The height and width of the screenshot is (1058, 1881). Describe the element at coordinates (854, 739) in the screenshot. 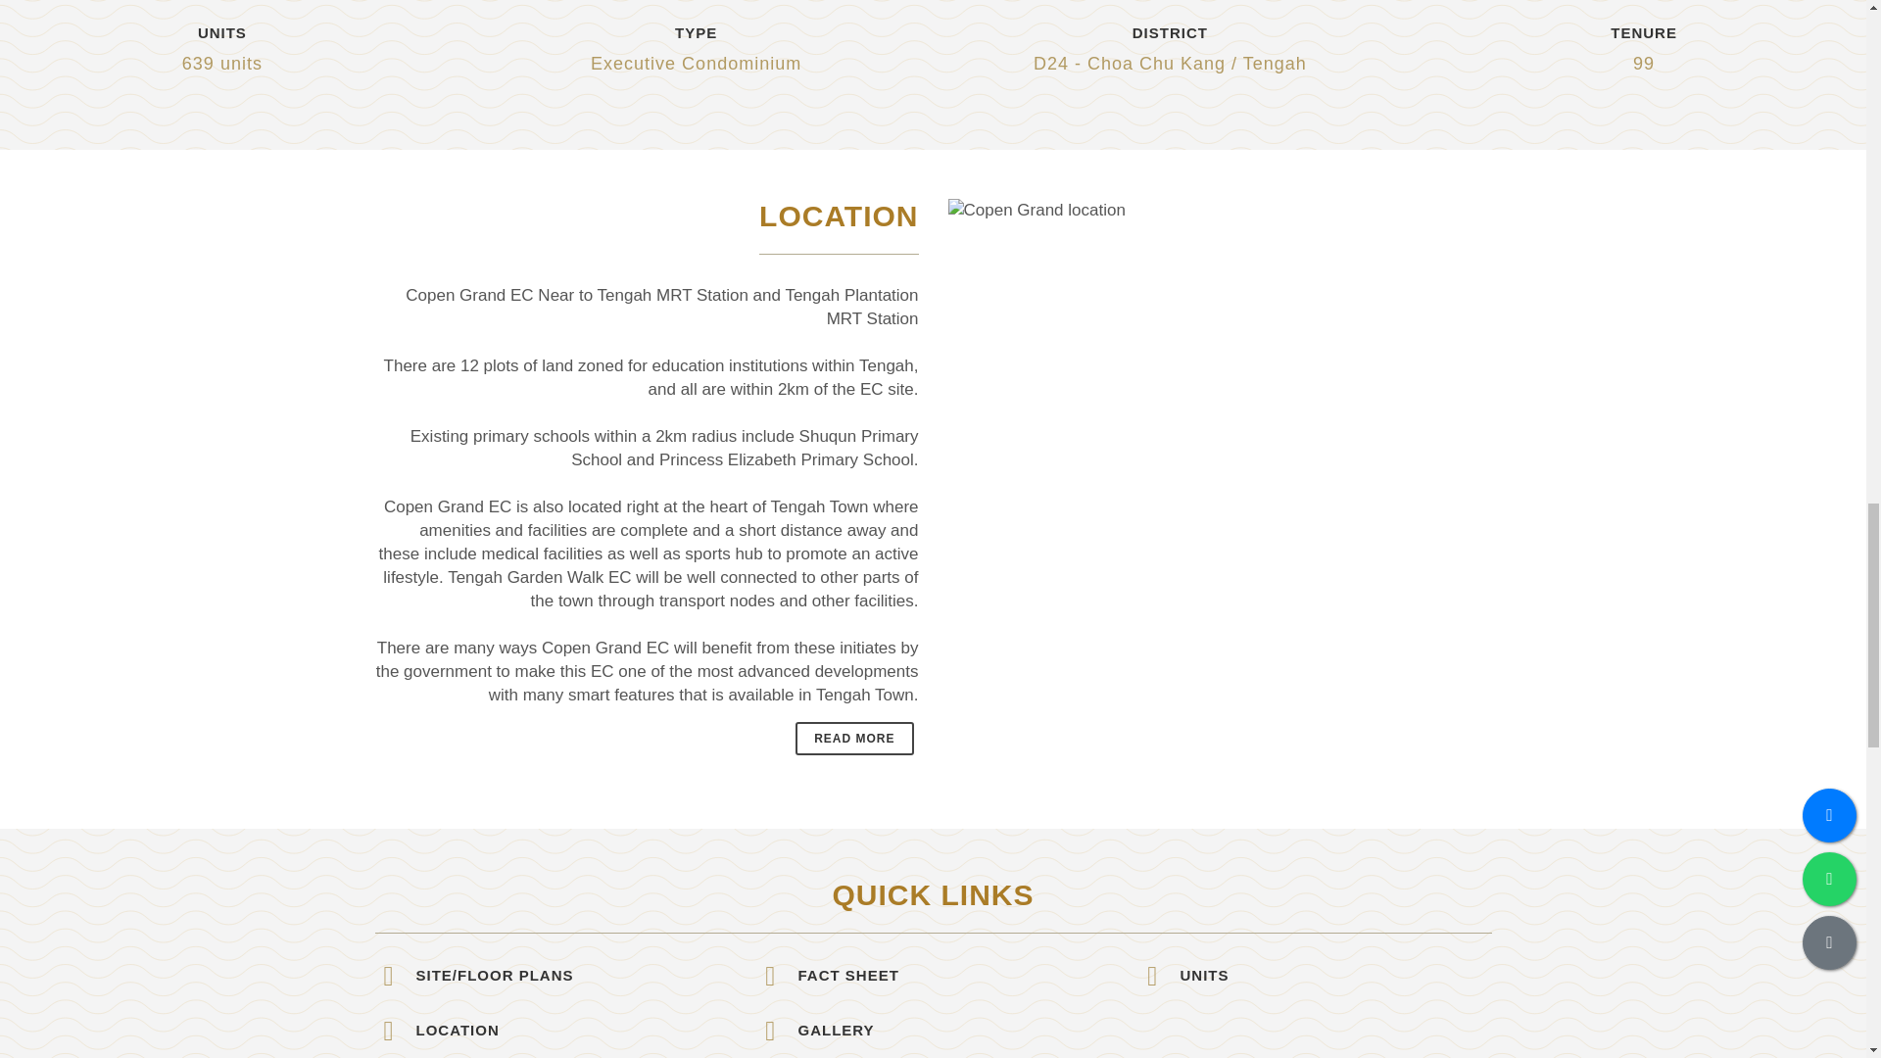

I see `READ MORE` at that location.